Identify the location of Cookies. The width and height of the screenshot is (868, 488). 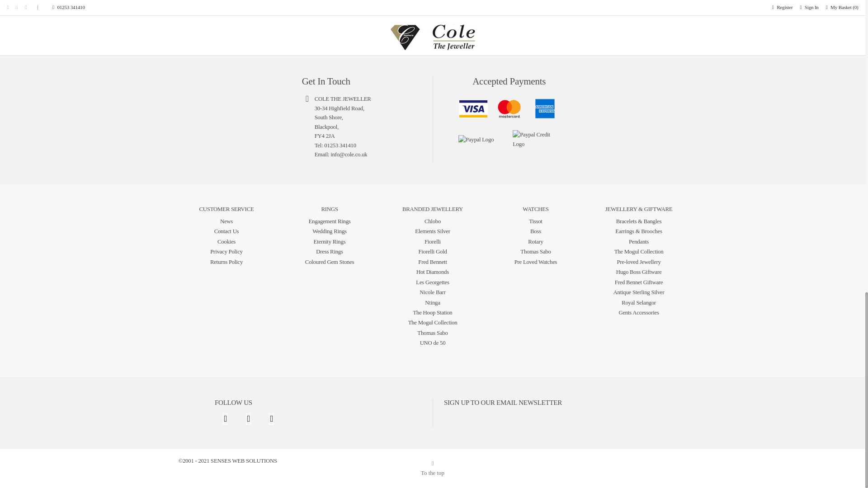
(226, 242).